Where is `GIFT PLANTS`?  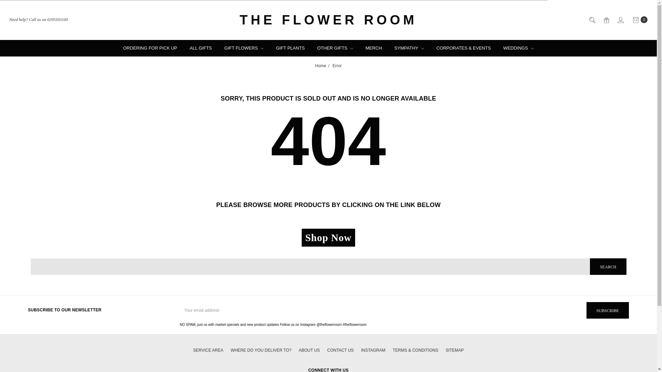
GIFT PLANTS is located at coordinates (290, 48).